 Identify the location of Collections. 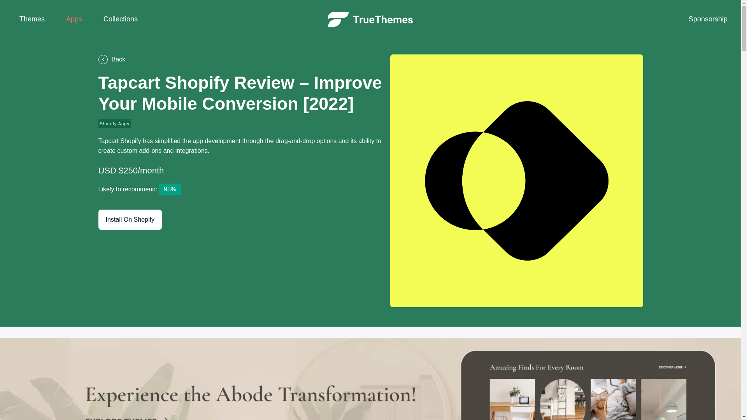
(121, 19).